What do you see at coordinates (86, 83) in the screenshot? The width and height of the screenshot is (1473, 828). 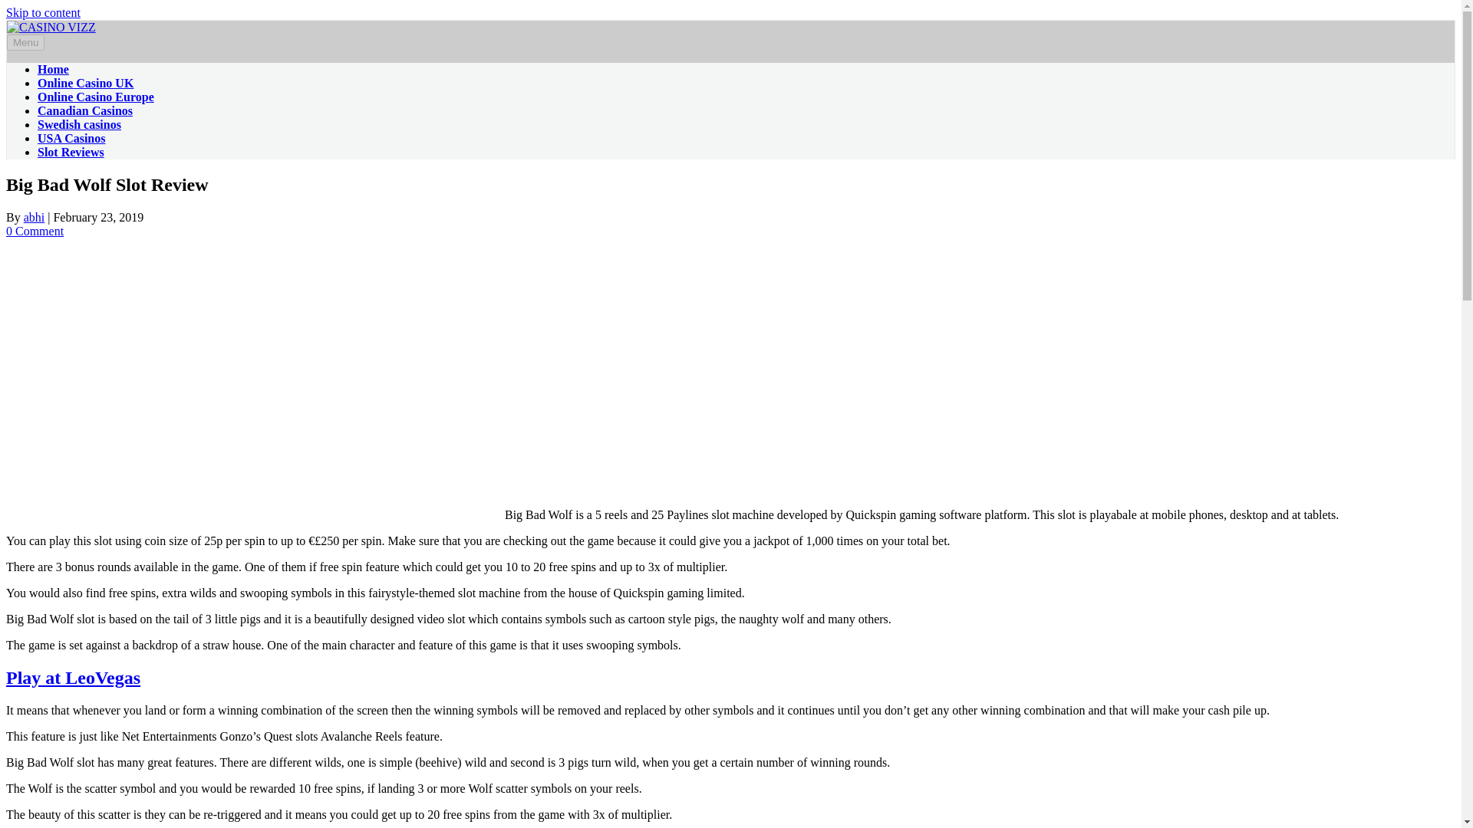 I see `Online Casino UK` at bounding box center [86, 83].